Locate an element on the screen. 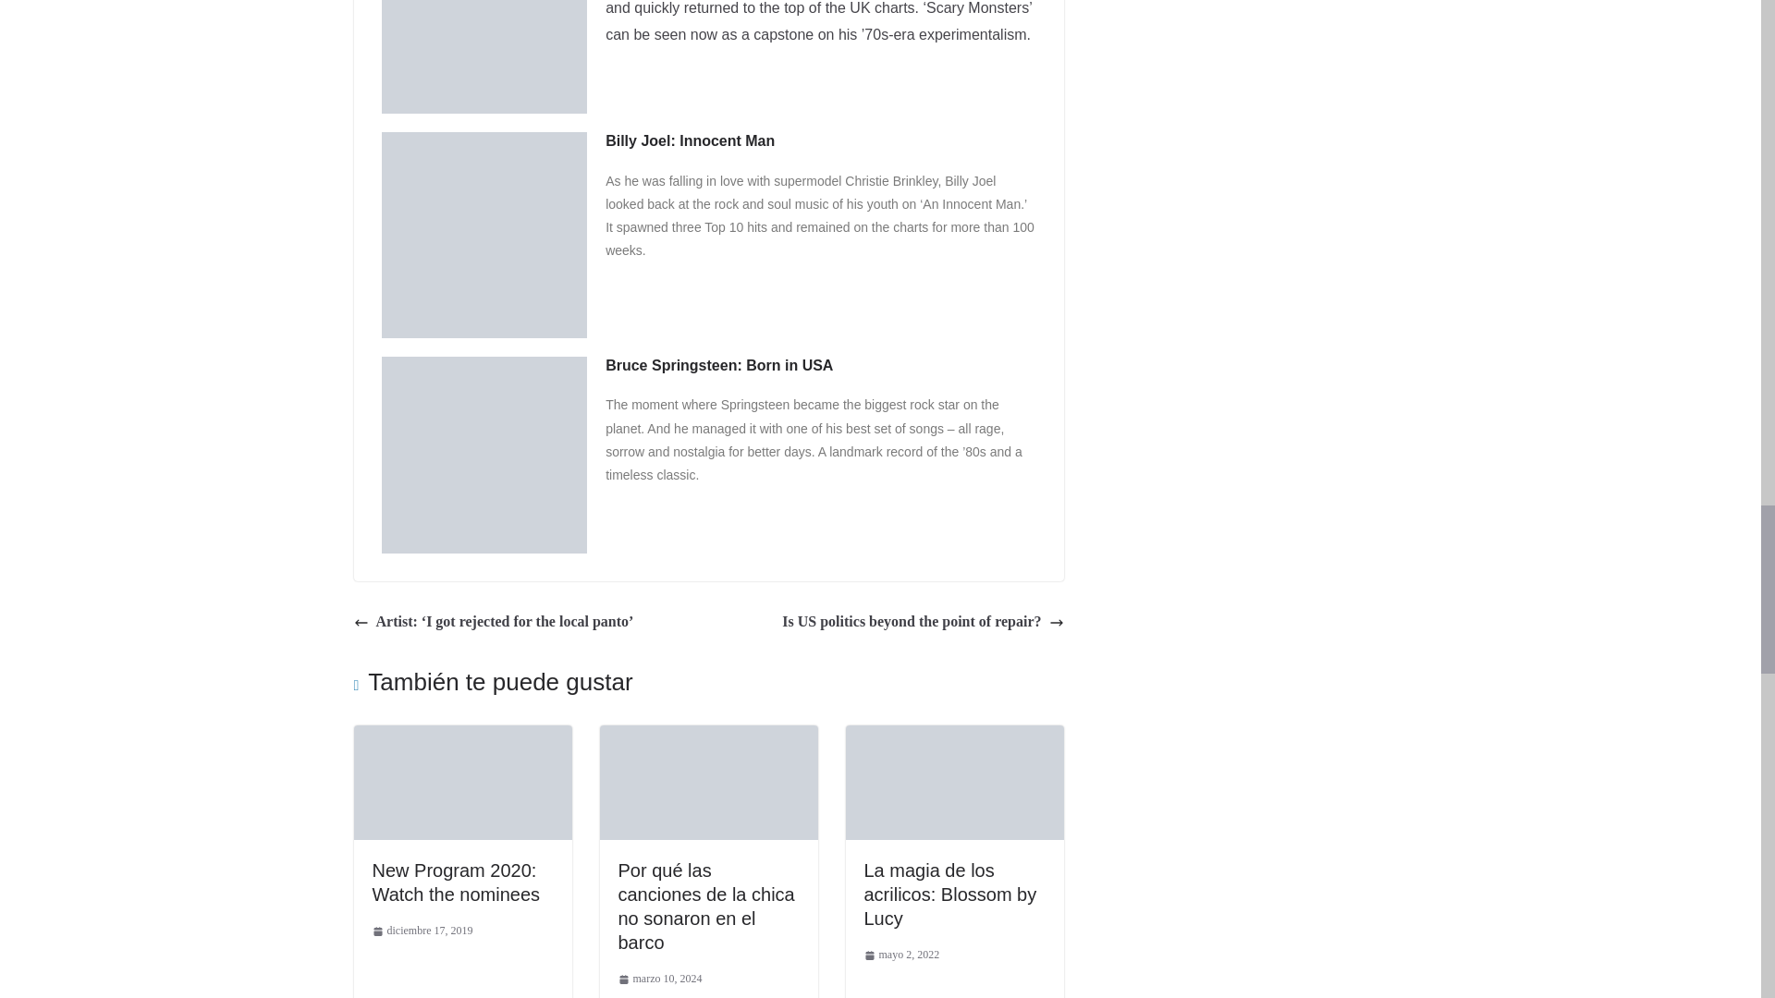 This screenshot has width=1775, height=998. 3:50 am is located at coordinates (900, 955).